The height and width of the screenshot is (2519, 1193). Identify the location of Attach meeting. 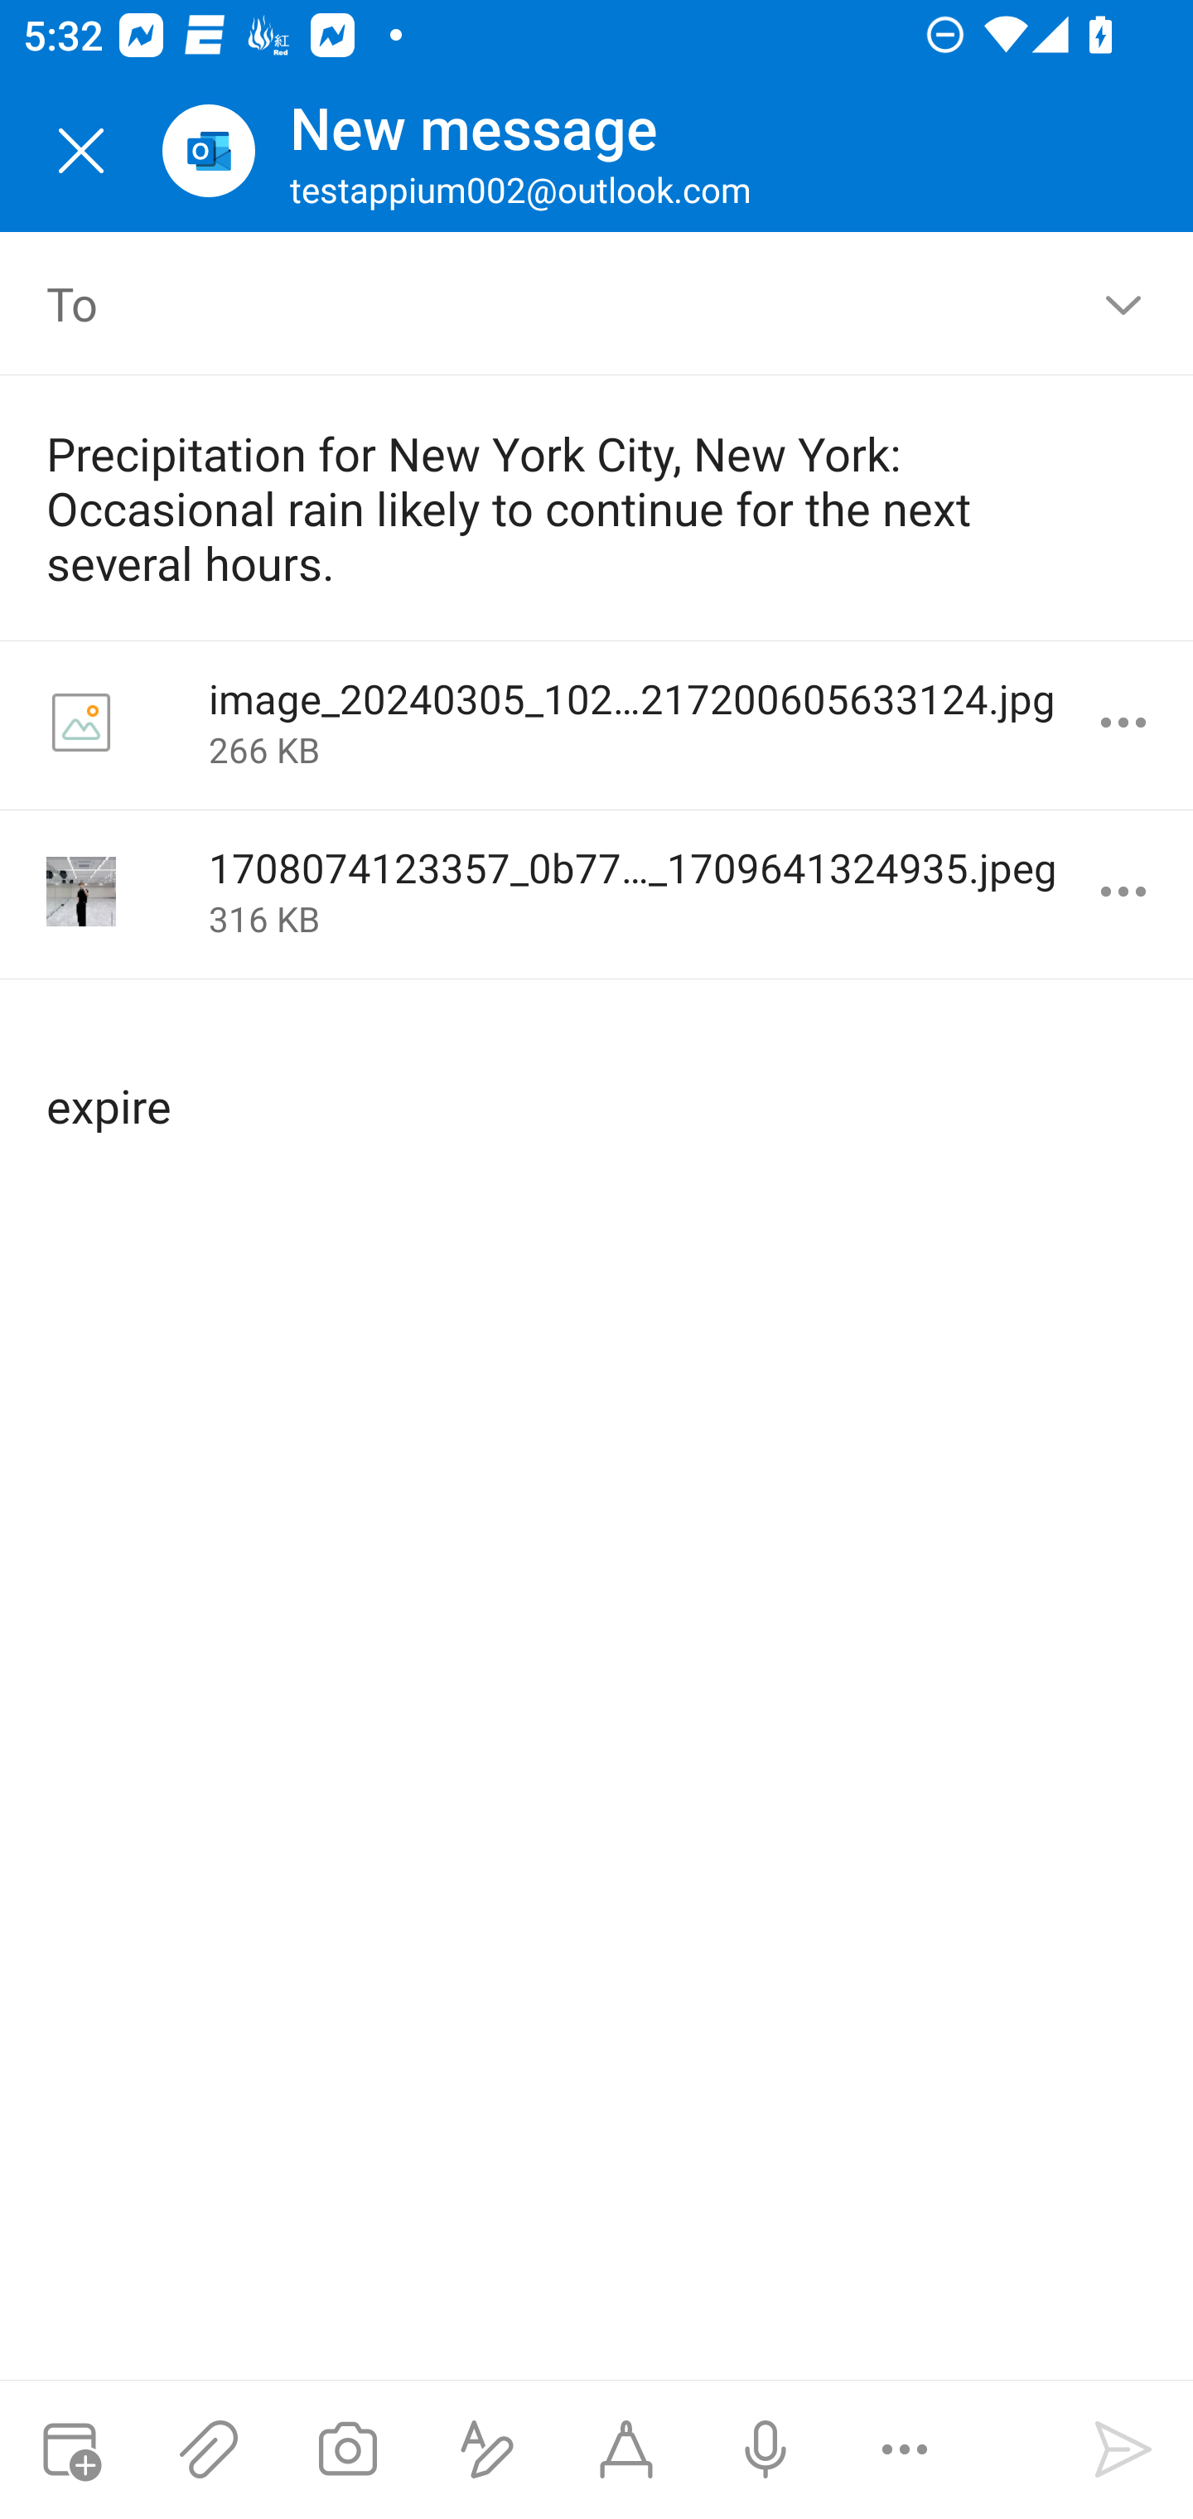
(70, 2449).